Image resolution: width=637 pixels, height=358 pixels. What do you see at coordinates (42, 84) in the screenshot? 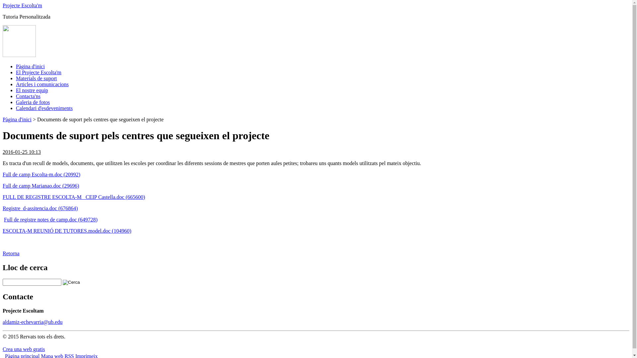
I see `Articles i comunicacions` at bounding box center [42, 84].